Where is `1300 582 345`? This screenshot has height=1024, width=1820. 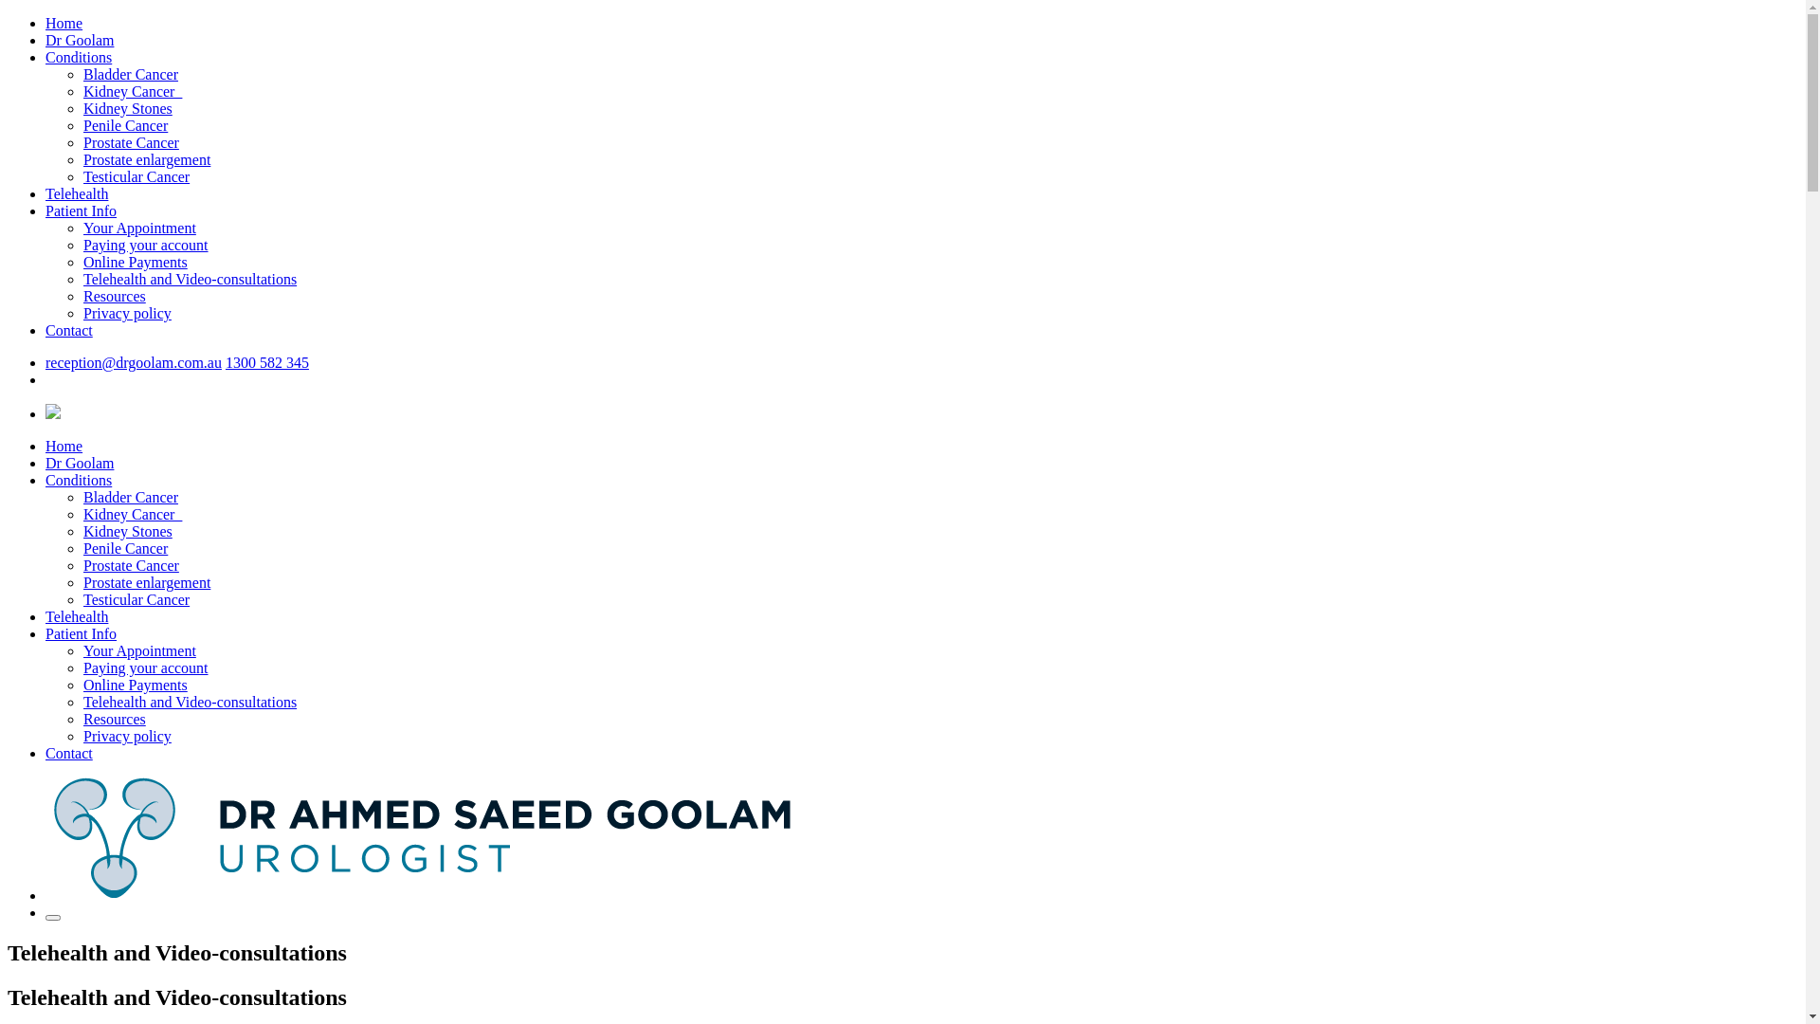 1300 582 345 is located at coordinates (267, 362).